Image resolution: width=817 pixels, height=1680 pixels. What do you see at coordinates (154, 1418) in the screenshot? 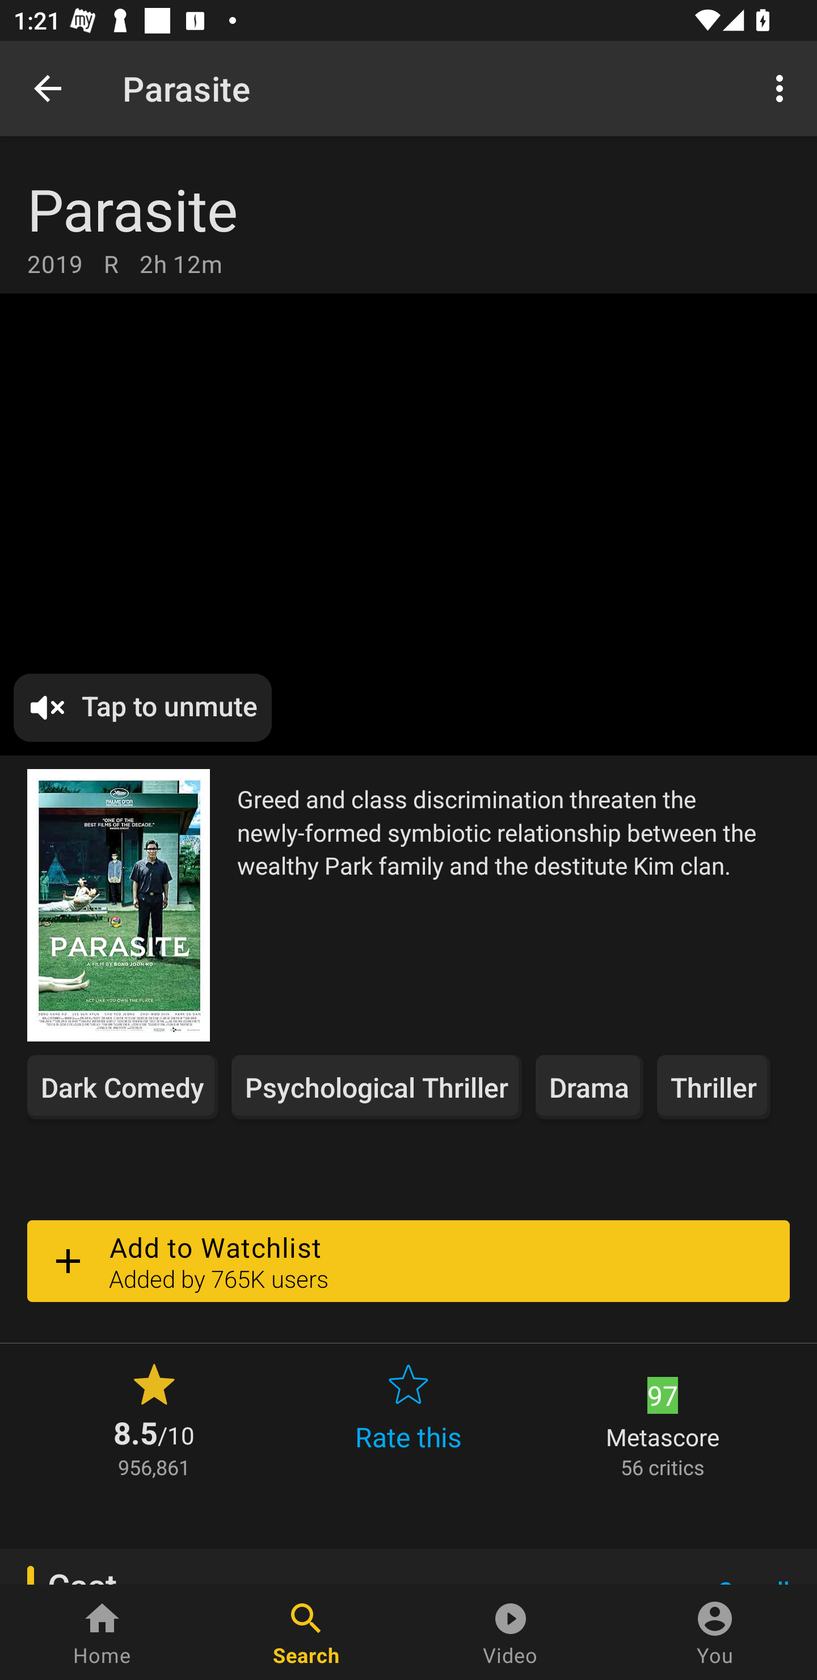
I see `8.5 /10 956,861` at bounding box center [154, 1418].